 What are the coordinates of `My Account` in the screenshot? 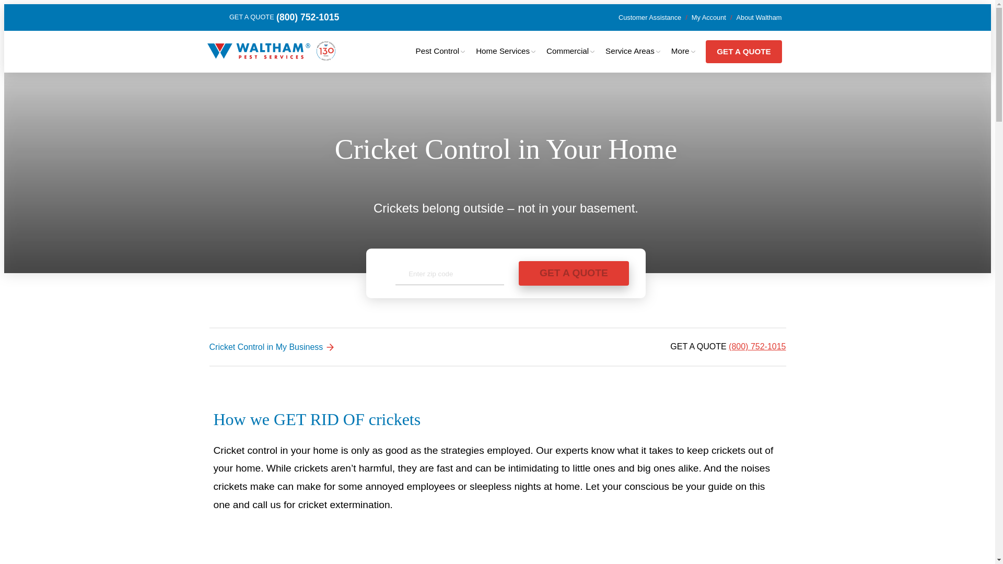 It's located at (709, 17).